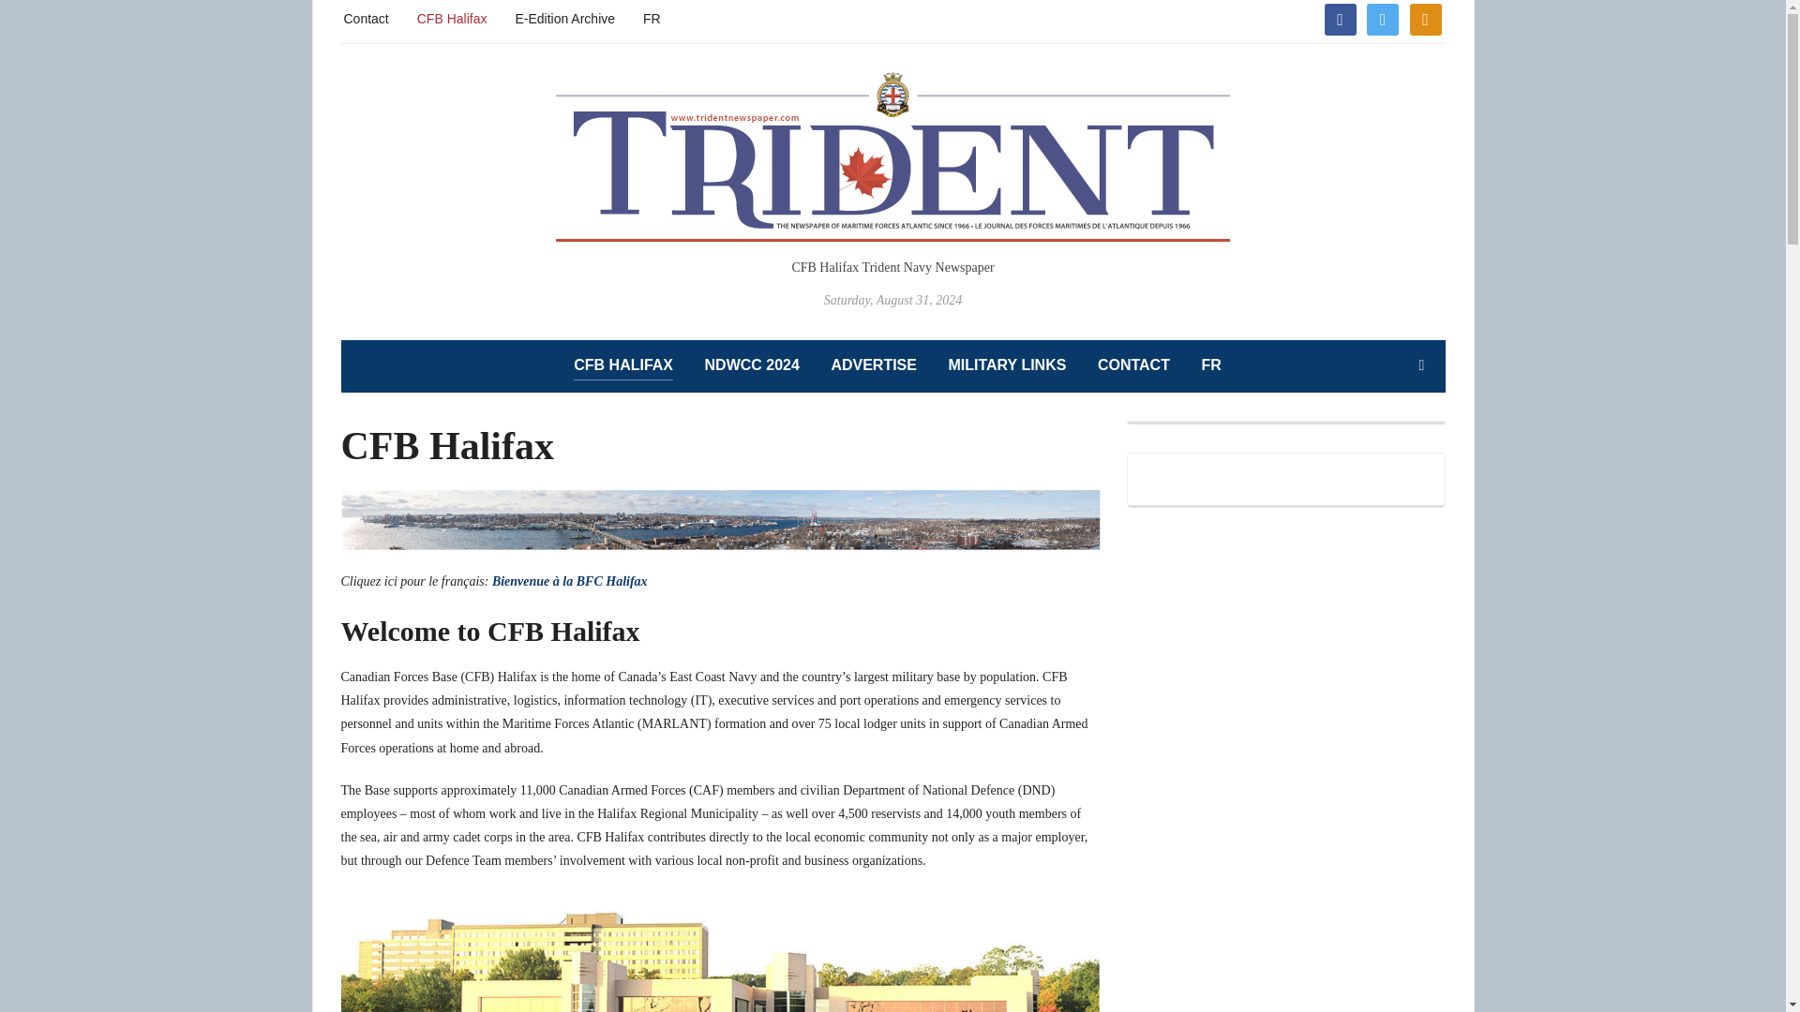 The width and height of the screenshot is (1800, 1012). What do you see at coordinates (366, 17) in the screenshot?
I see `Contact` at bounding box center [366, 17].